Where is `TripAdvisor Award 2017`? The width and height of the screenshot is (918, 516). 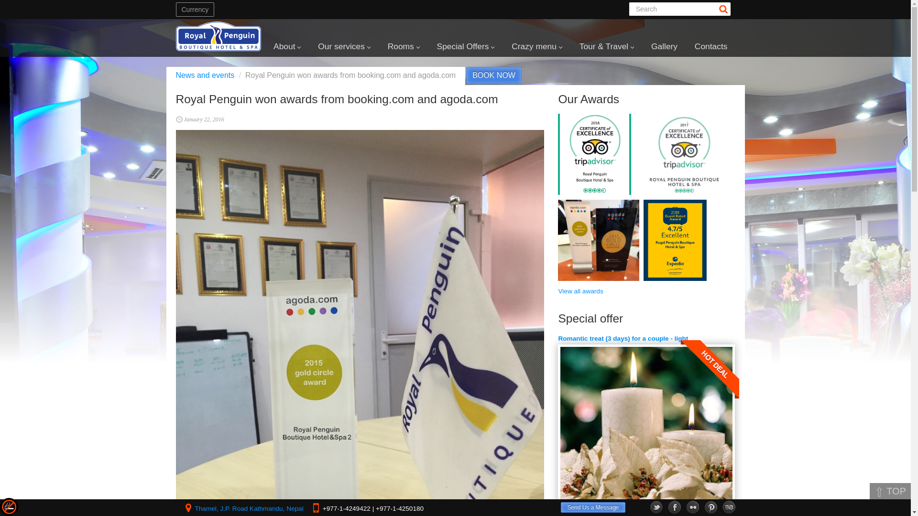
TripAdvisor Award 2017 is located at coordinates (594, 154).